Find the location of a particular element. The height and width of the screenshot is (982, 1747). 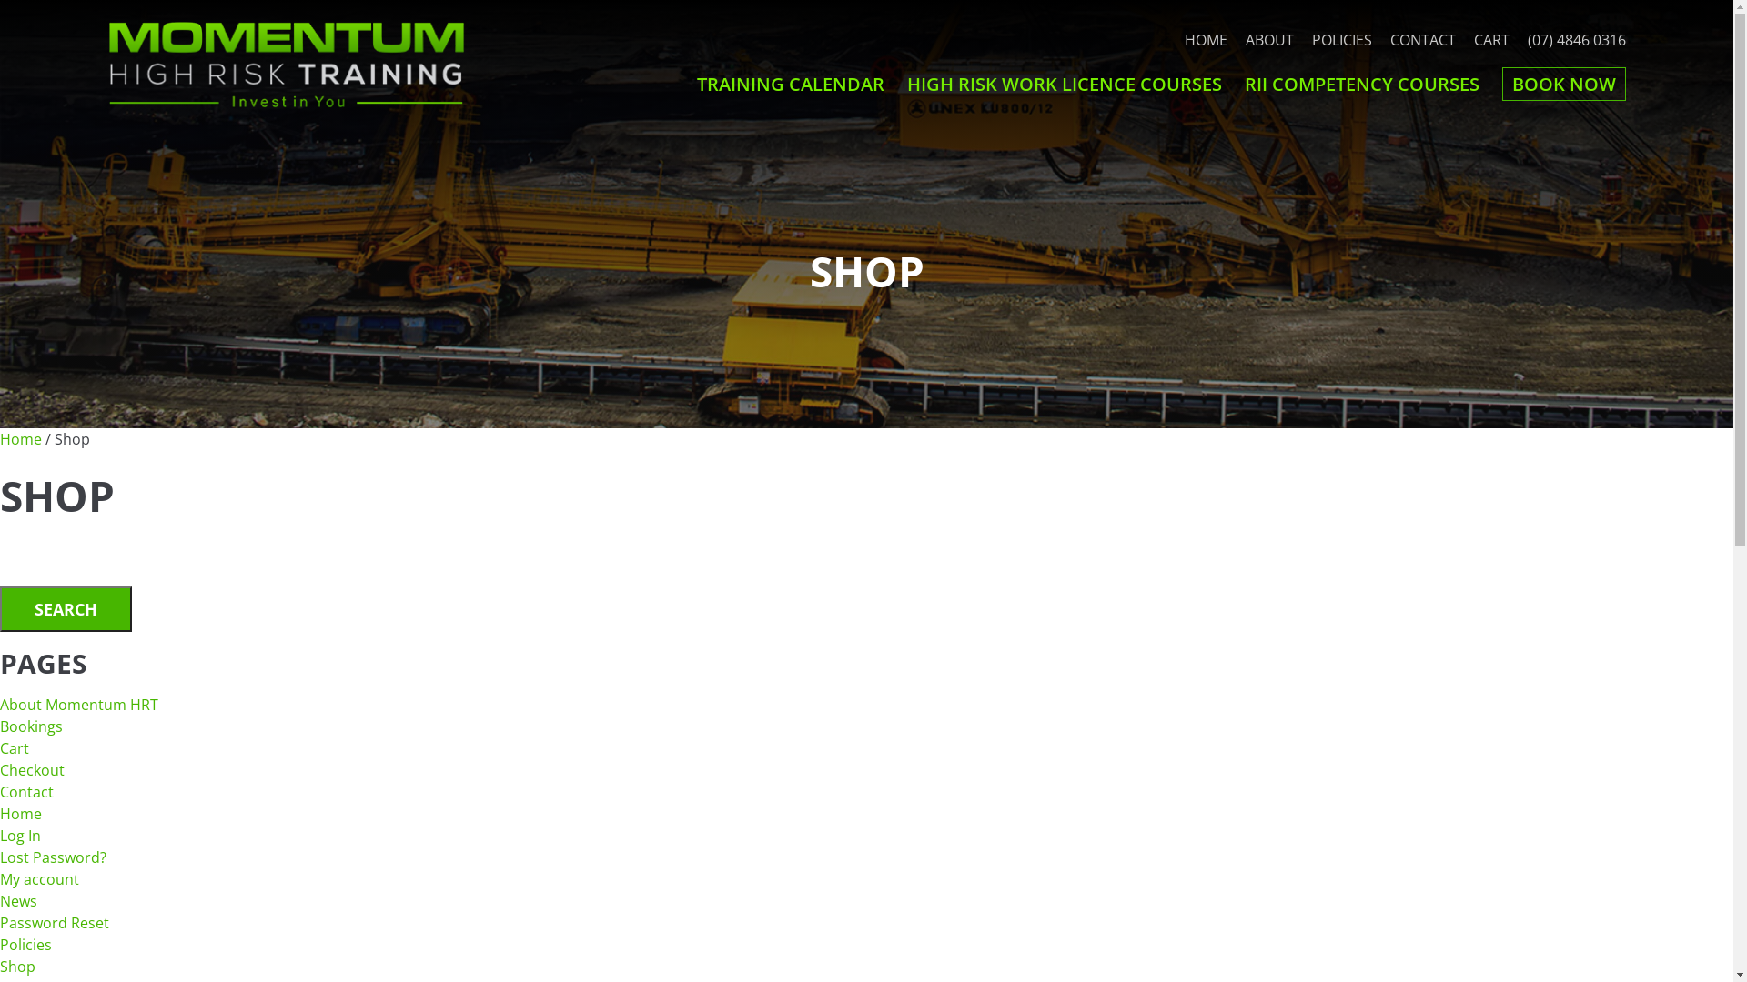

About Momentum HRT is located at coordinates (79, 705).